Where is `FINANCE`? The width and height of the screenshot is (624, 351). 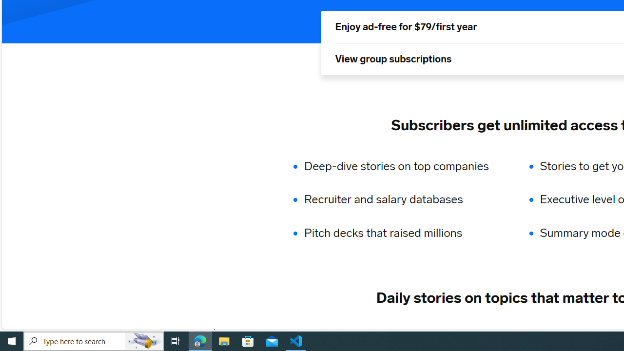 FINANCE is located at coordinates (416, 332).